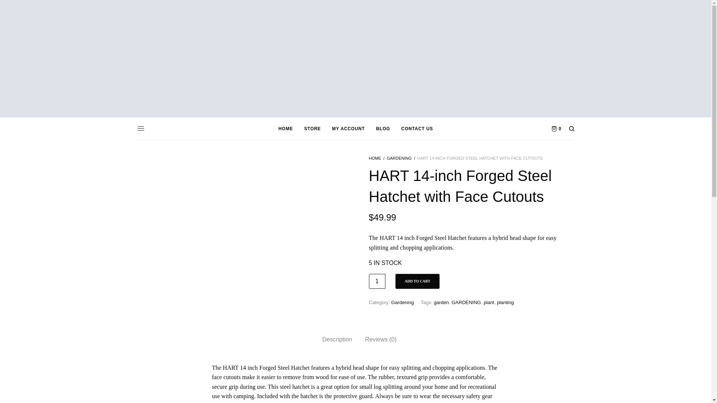  I want to click on 1, so click(377, 281).